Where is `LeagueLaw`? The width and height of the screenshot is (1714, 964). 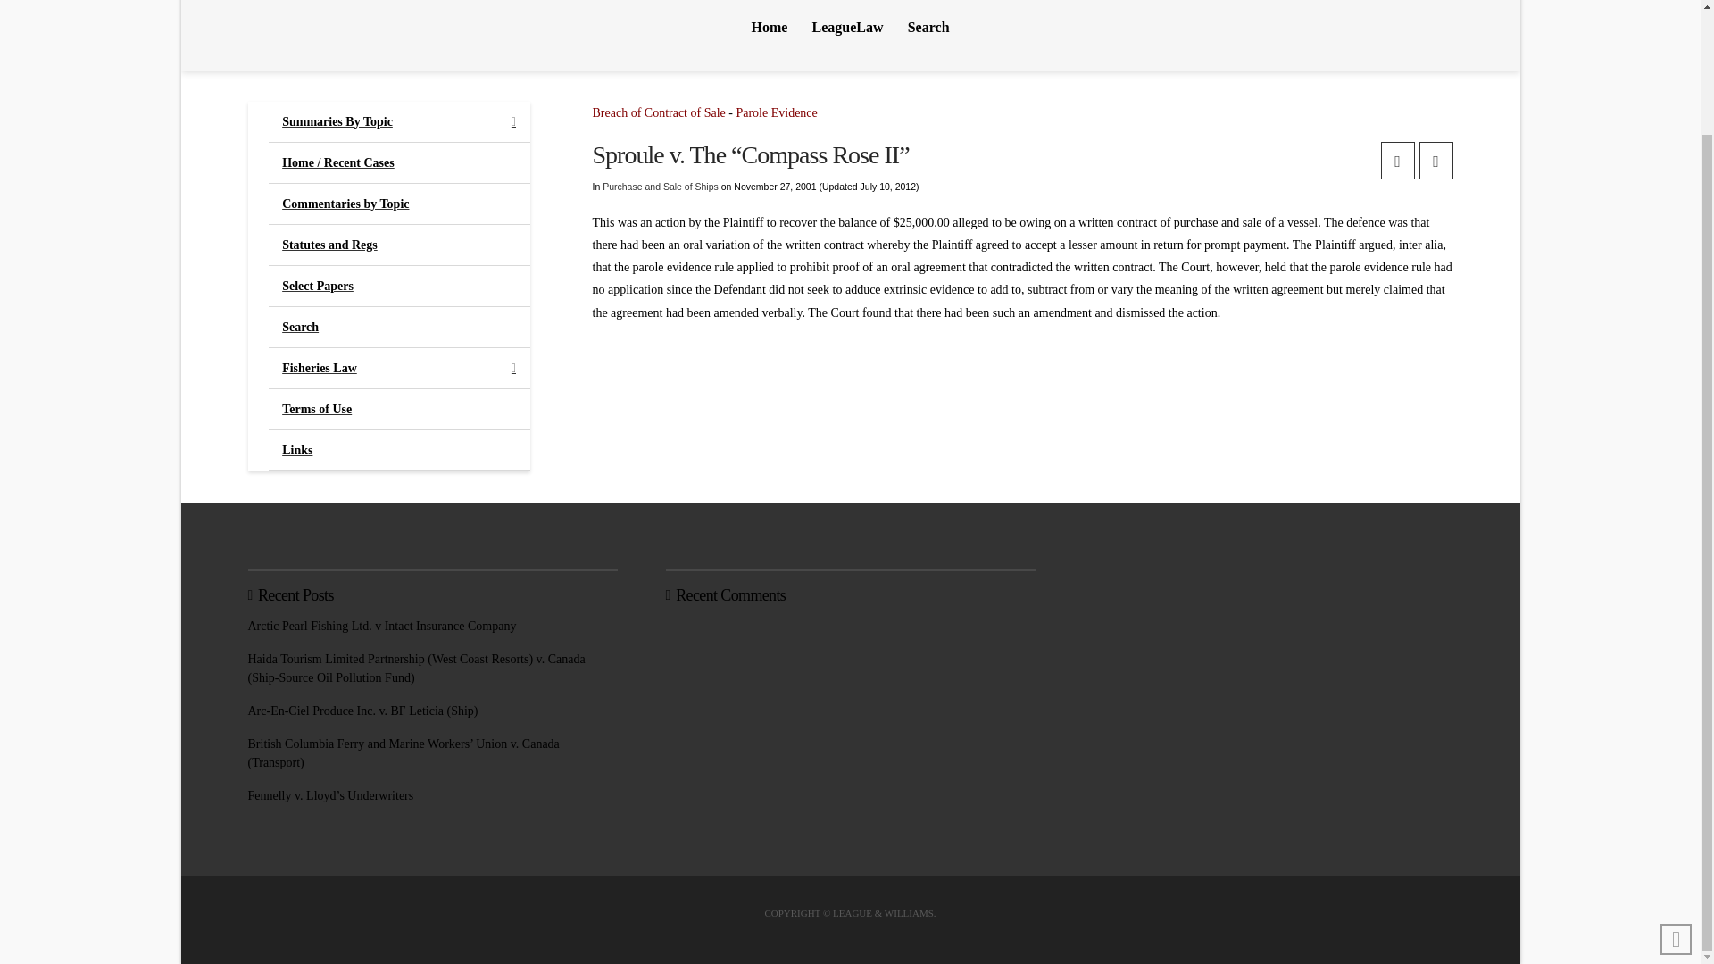 LeagueLaw is located at coordinates (847, 35).